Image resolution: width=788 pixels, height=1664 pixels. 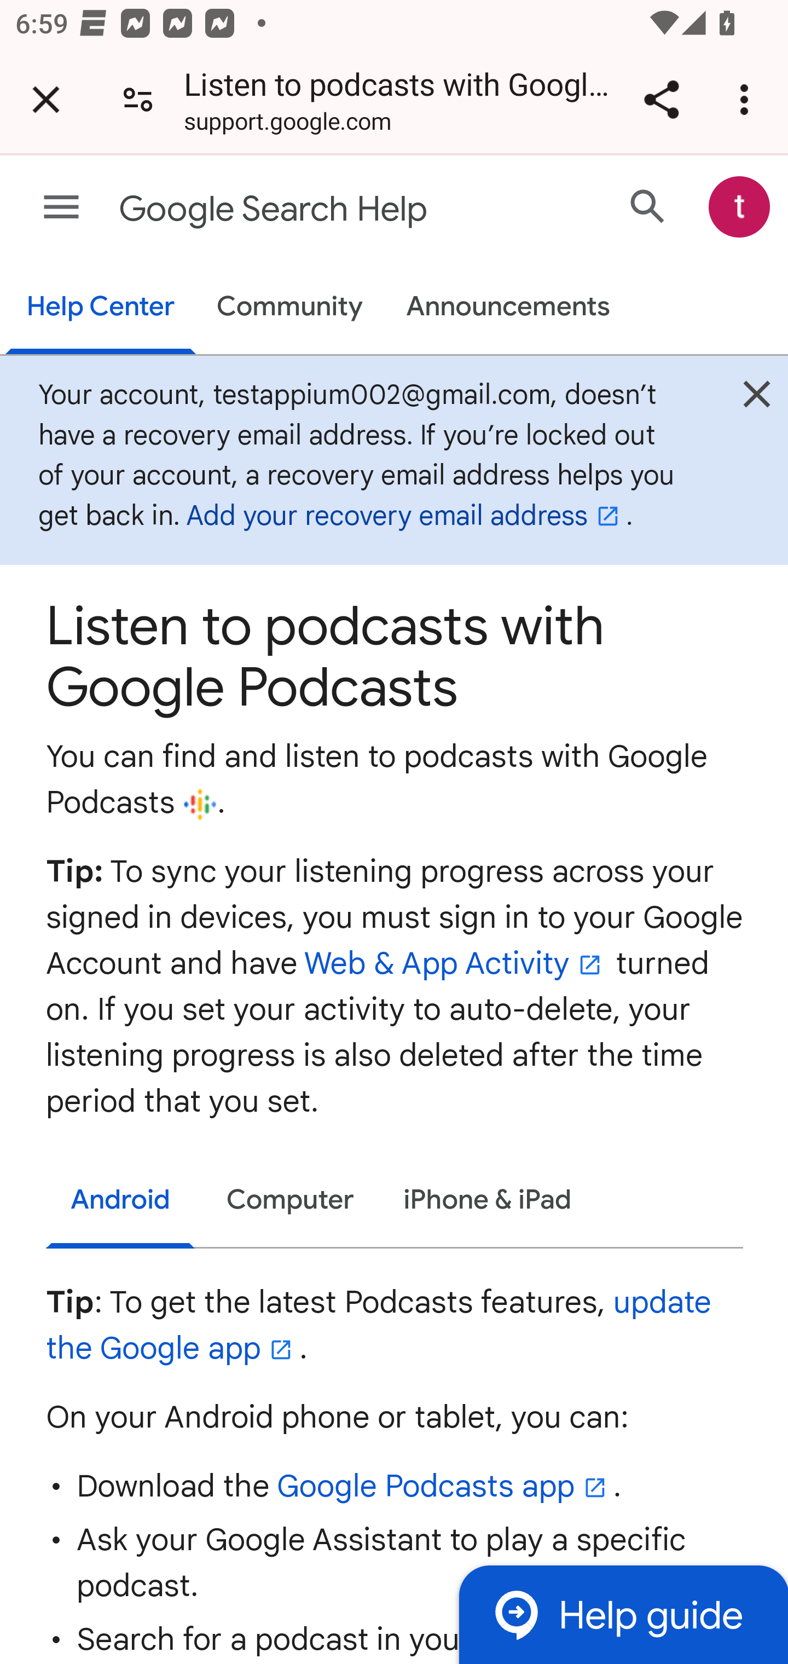 I want to click on Close tab, so click(x=46, y=100).